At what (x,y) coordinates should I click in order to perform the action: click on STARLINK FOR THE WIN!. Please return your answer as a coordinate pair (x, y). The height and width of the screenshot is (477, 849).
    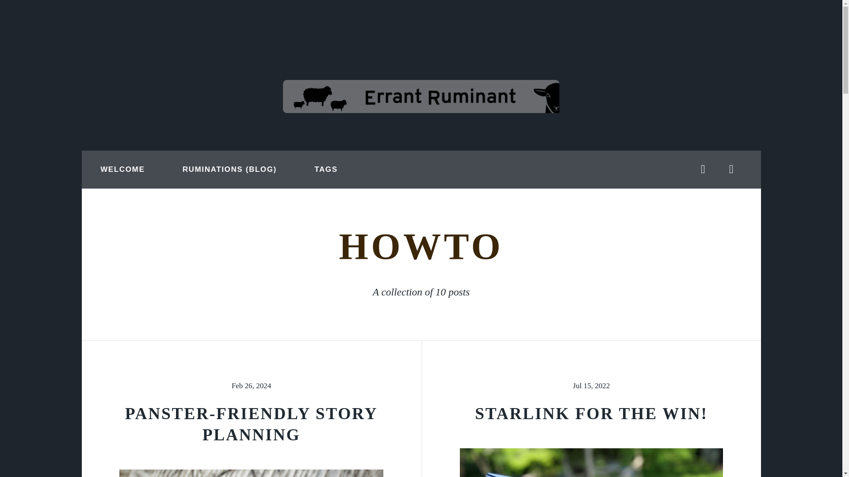
    Looking at the image, I should click on (591, 413).